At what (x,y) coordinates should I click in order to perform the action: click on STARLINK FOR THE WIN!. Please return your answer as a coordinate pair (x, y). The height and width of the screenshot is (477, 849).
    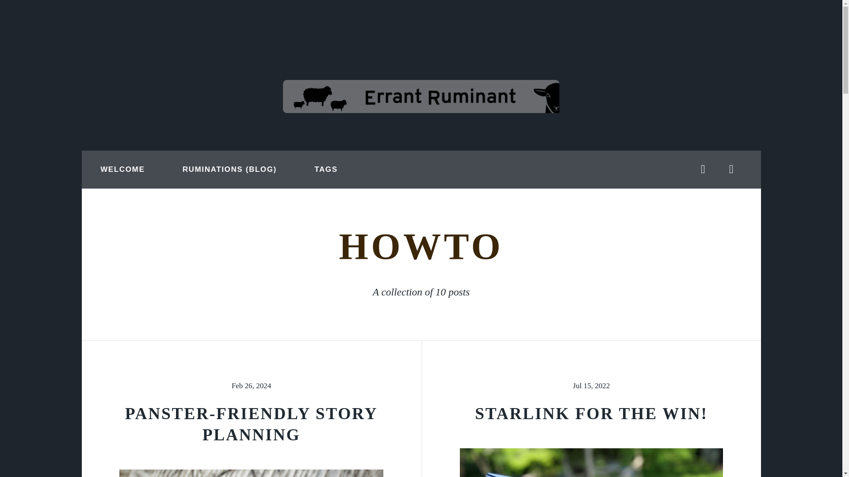
    Looking at the image, I should click on (591, 413).